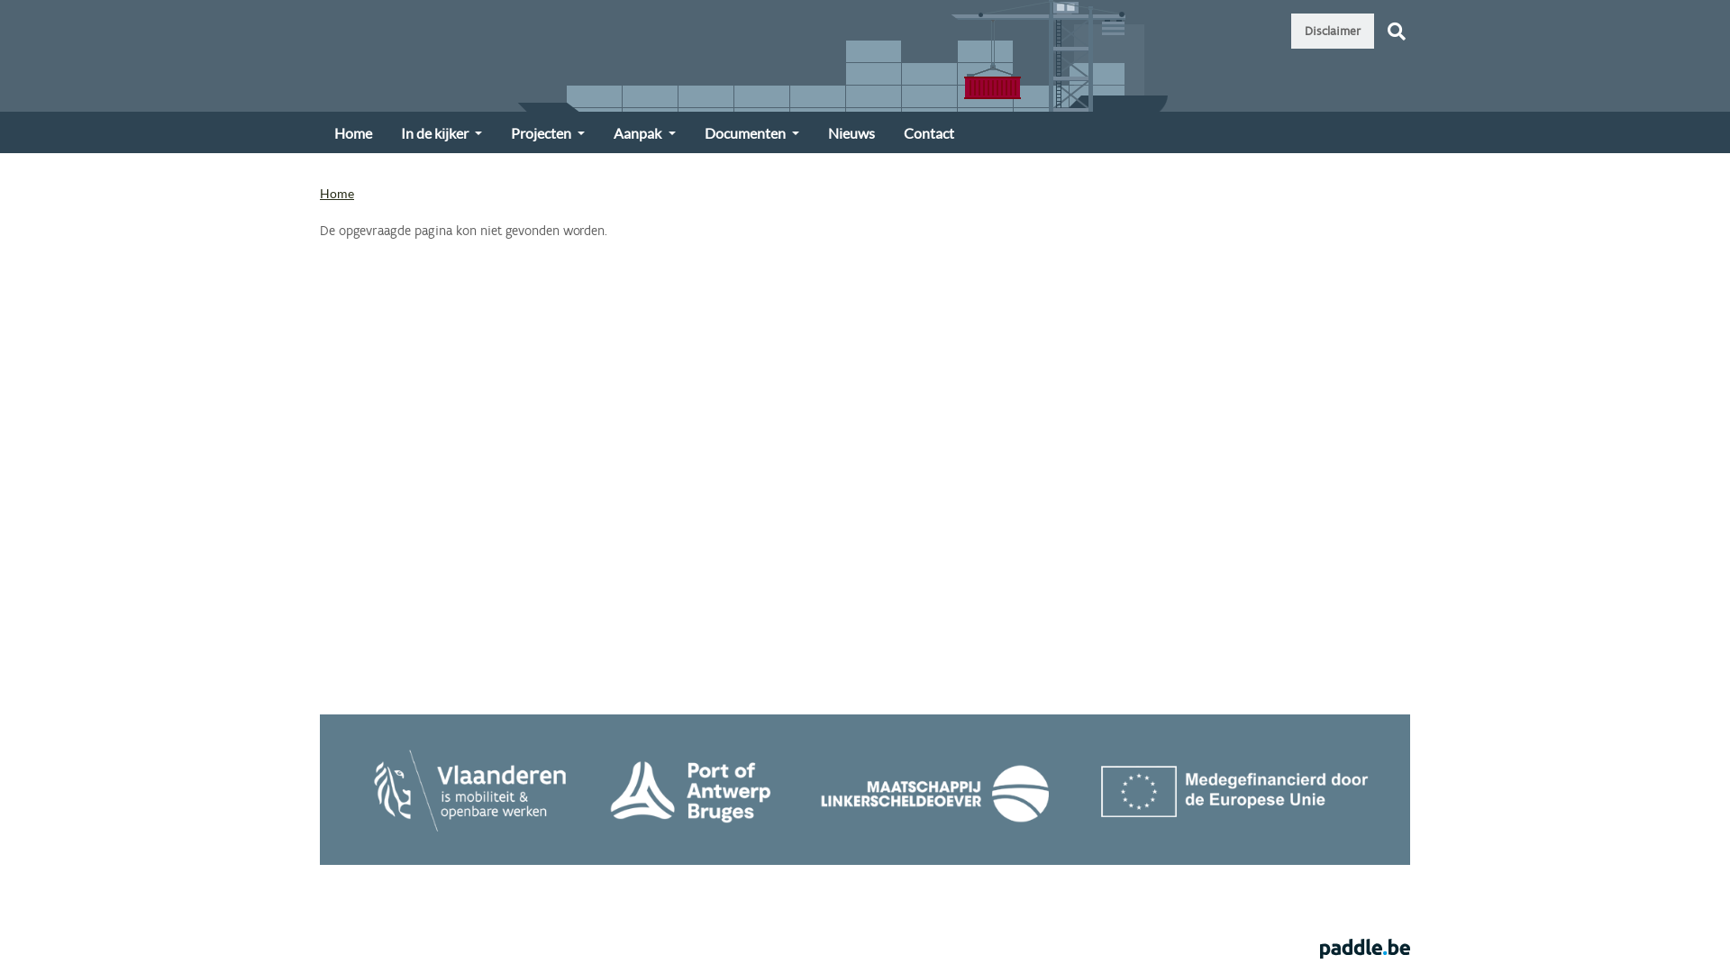 The image size is (1730, 973). I want to click on Contact, so click(929, 132).